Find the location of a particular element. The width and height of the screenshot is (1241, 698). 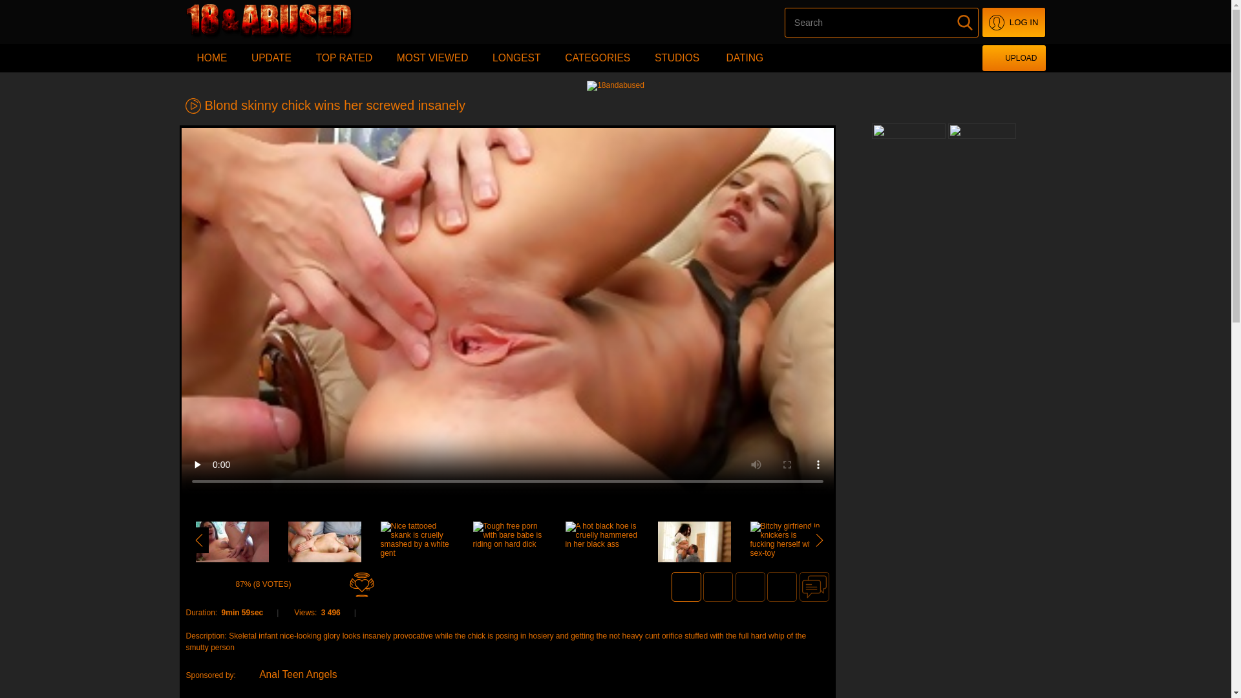

DATING is located at coordinates (745, 58).